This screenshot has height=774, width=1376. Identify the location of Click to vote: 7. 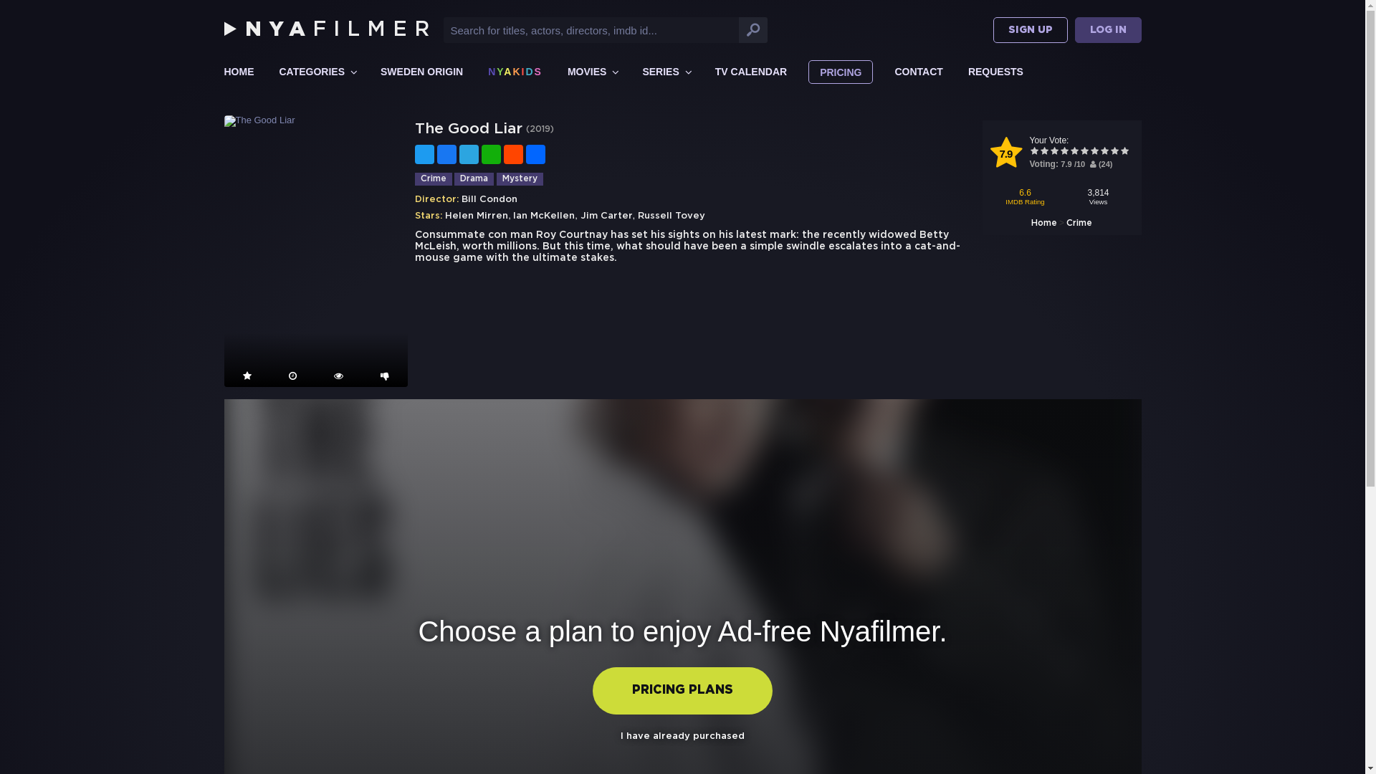
(1094, 152).